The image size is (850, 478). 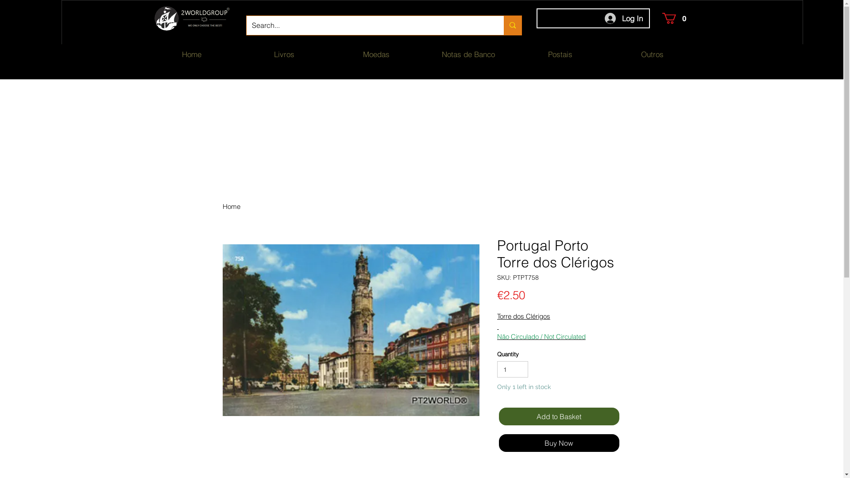 I want to click on Home, so click(x=191, y=54).